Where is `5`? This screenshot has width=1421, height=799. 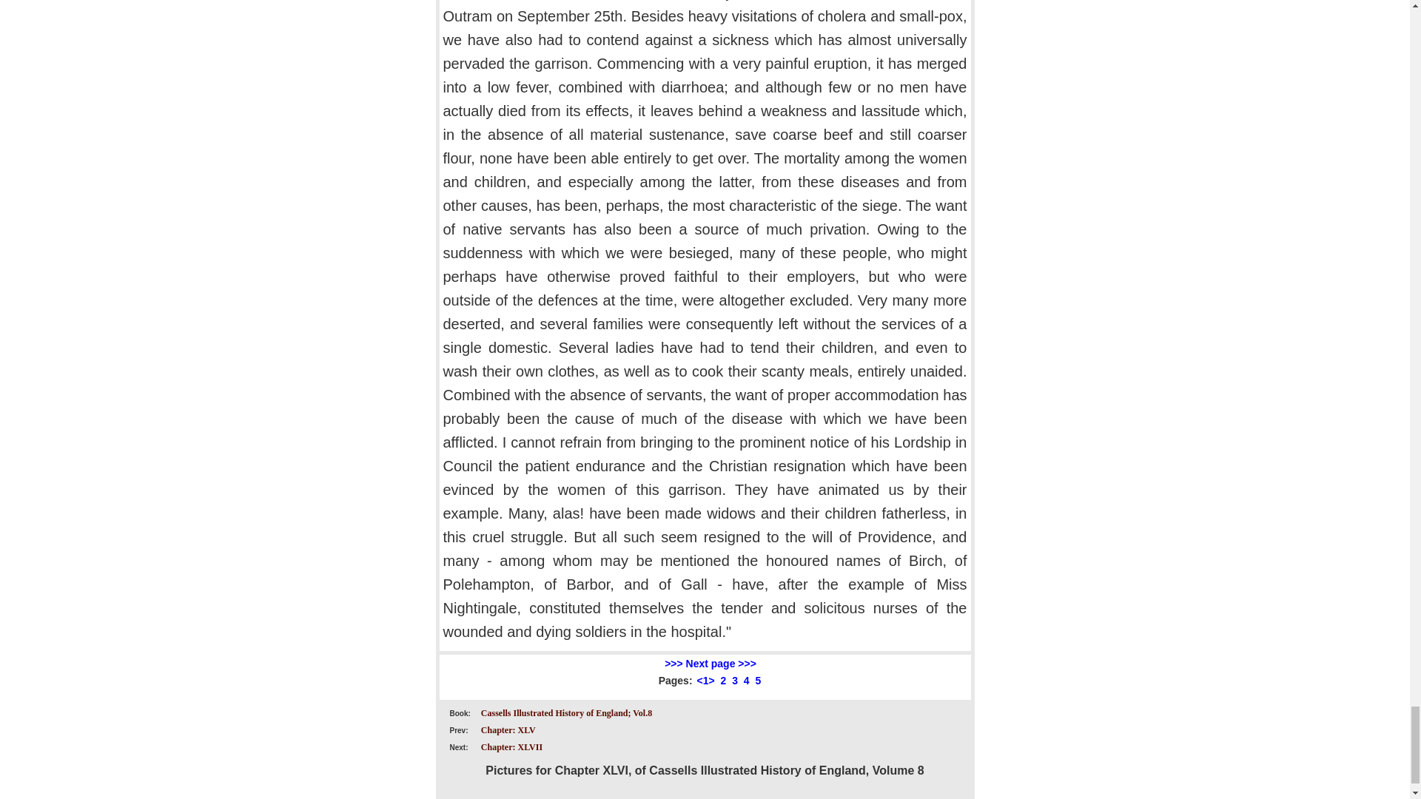 5 is located at coordinates (759, 680).